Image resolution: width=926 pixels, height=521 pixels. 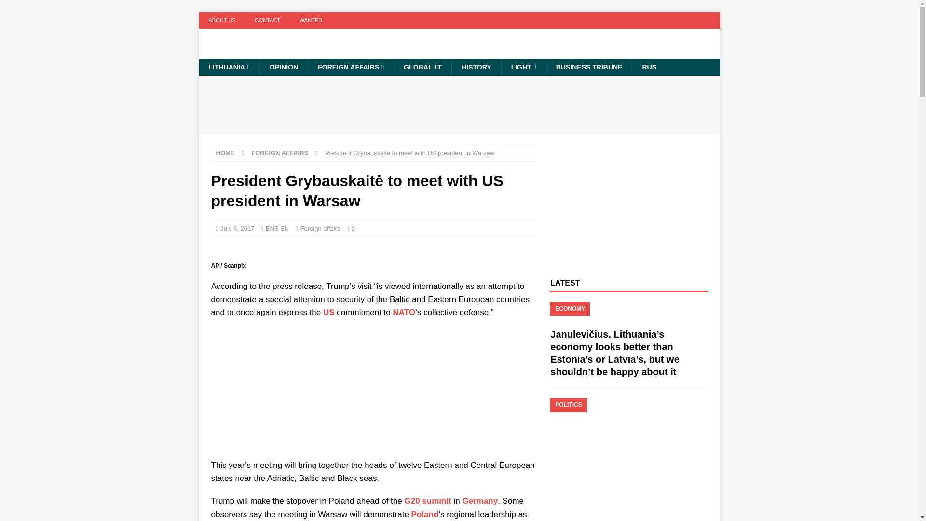 I want to click on LITHUANIA, so click(x=229, y=67).